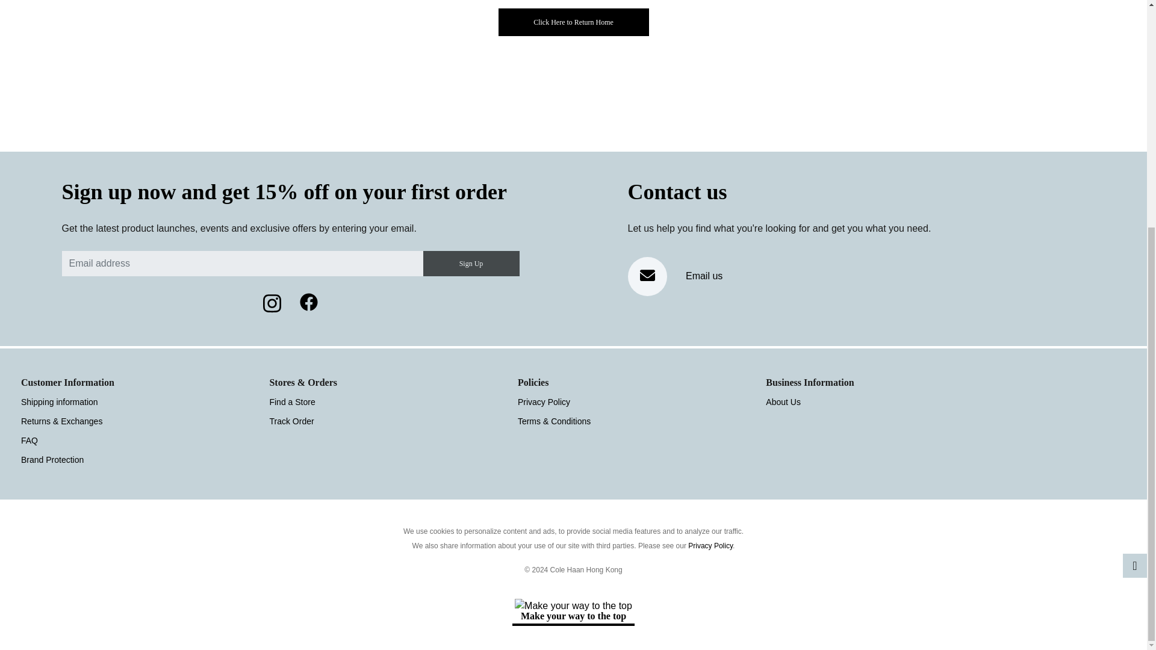  Describe the element at coordinates (291, 421) in the screenshot. I see `Track Order` at that location.